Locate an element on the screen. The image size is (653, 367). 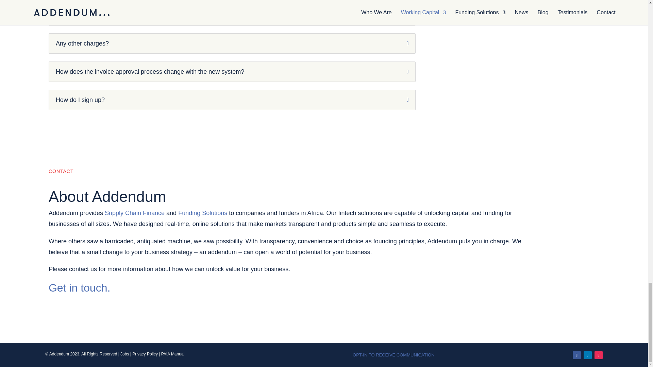
supply chain finance is located at coordinates (134, 213).